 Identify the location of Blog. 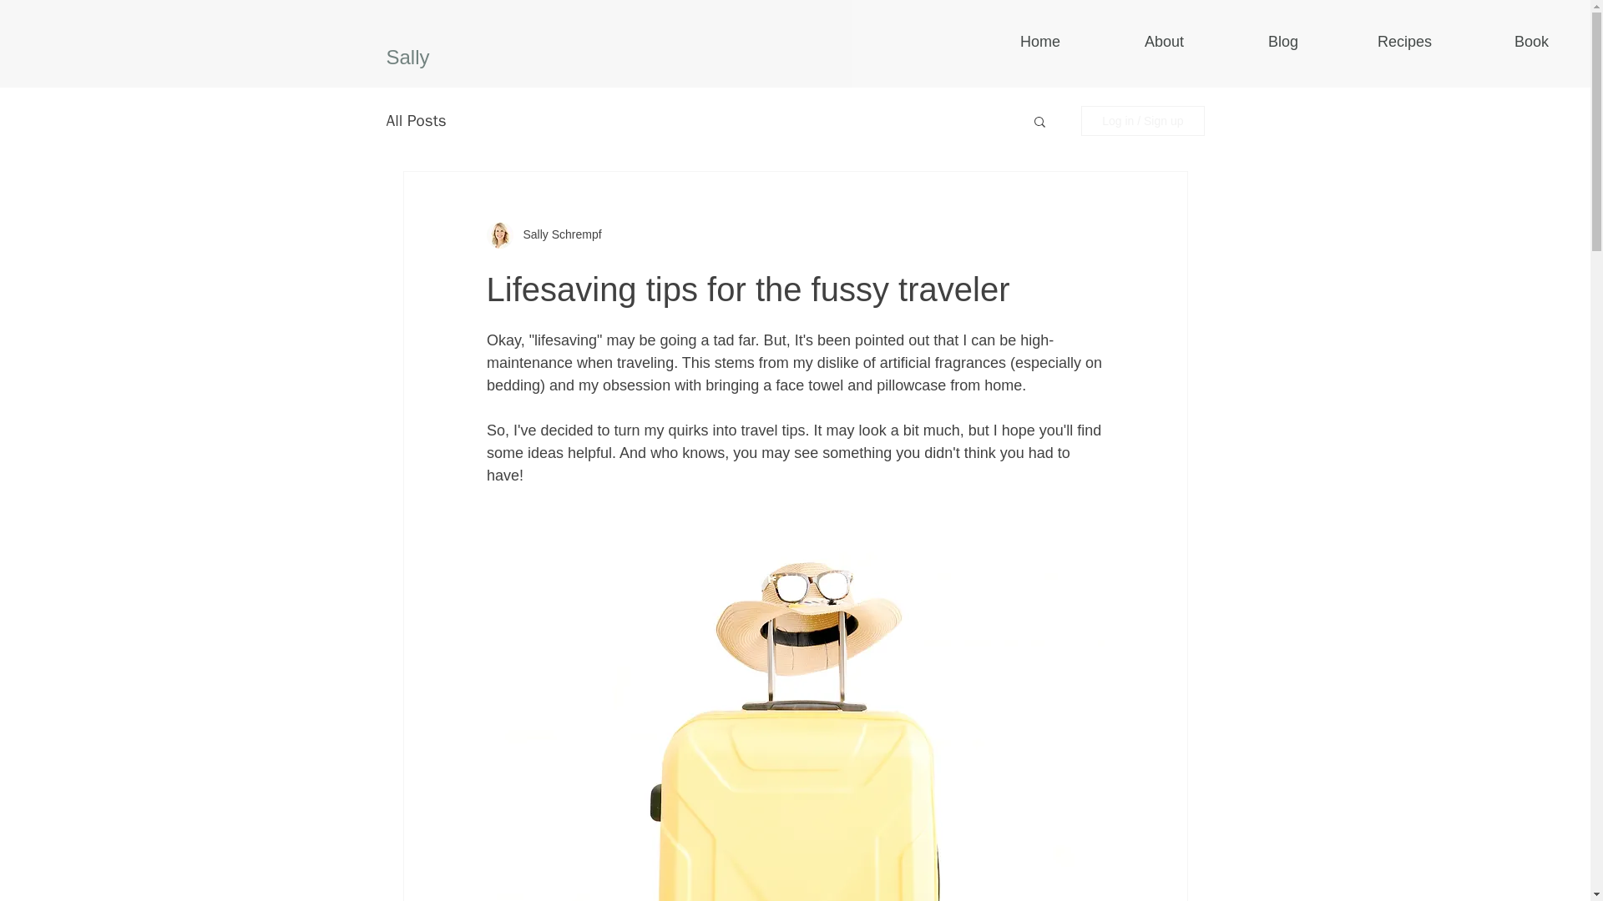
(1249, 41).